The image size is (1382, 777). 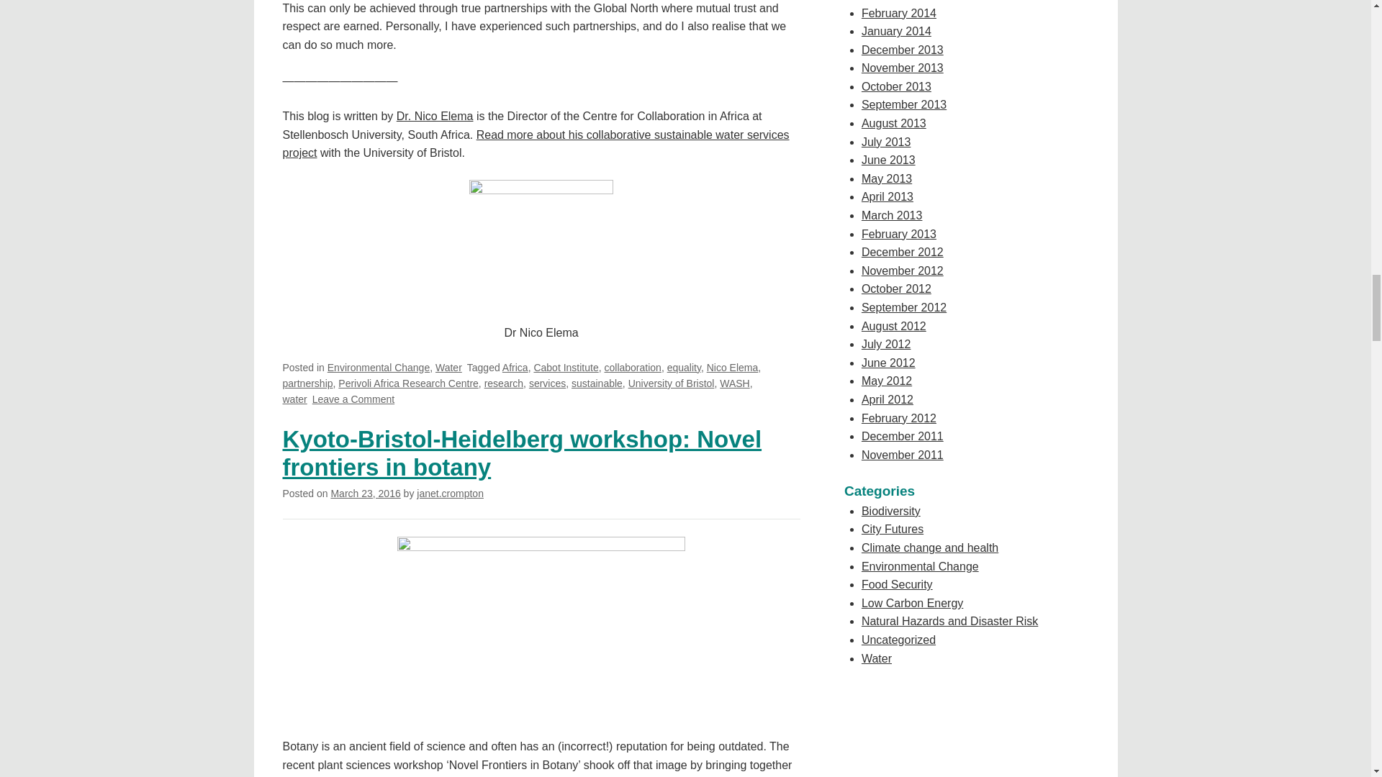 What do you see at coordinates (435, 116) in the screenshot?
I see `Dr. Nico Elema` at bounding box center [435, 116].